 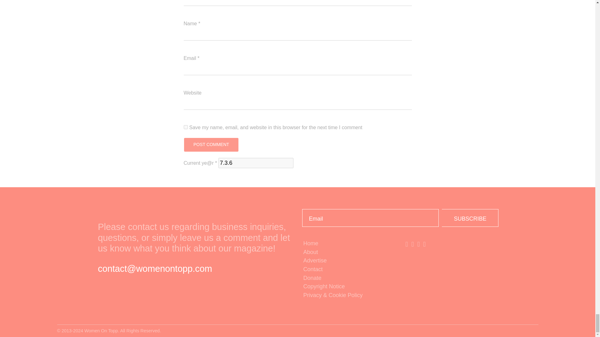 What do you see at coordinates (186, 127) in the screenshot?
I see `yes` at bounding box center [186, 127].